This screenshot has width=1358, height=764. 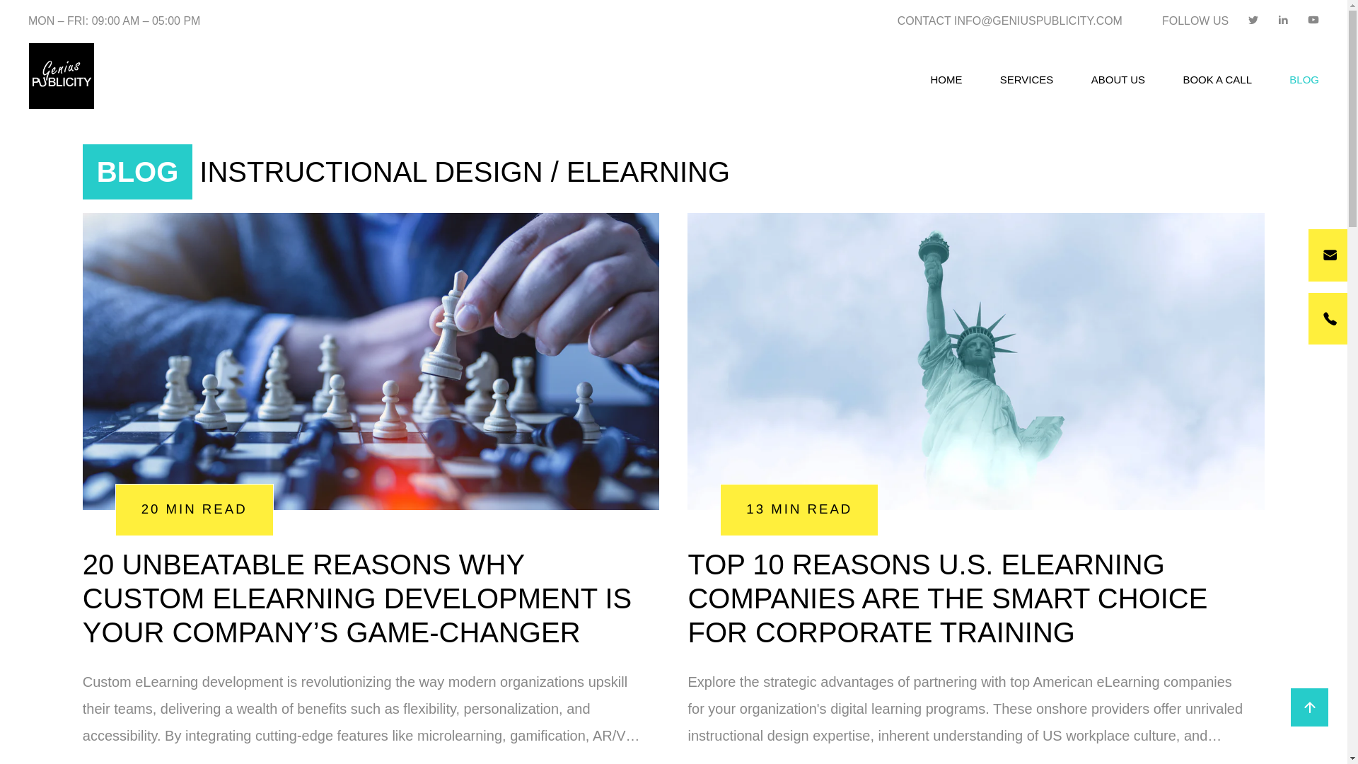 What do you see at coordinates (946, 79) in the screenshot?
I see `HOME` at bounding box center [946, 79].